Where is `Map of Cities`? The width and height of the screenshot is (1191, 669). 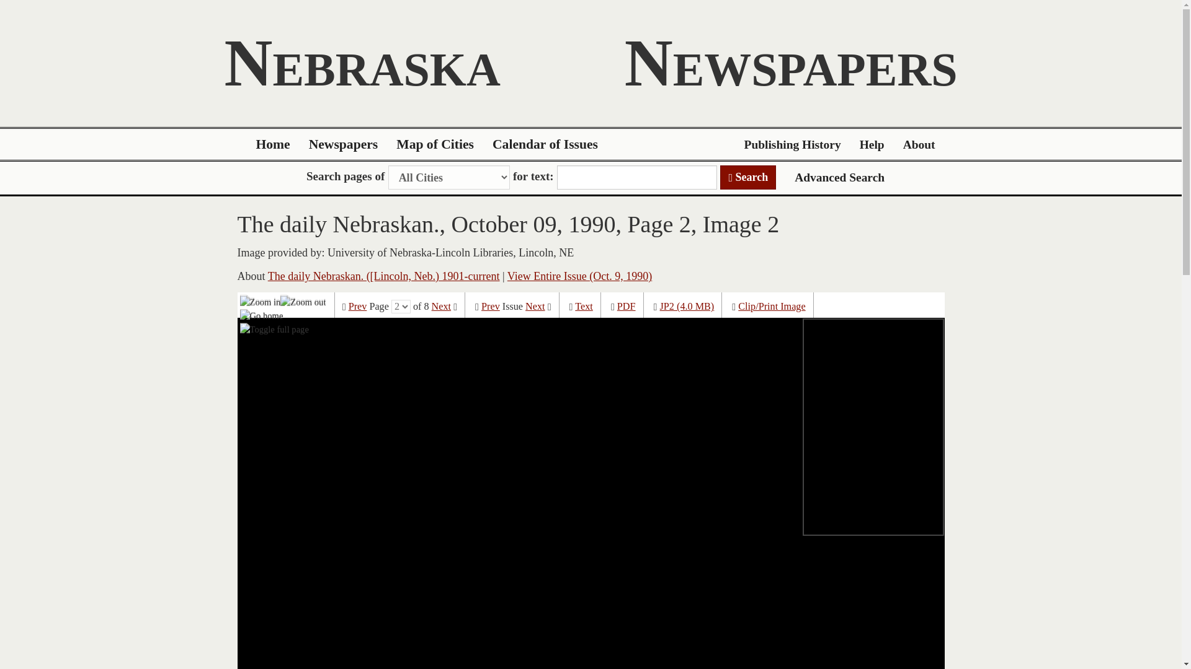
Map of Cities is located at coordinates (435, 144).